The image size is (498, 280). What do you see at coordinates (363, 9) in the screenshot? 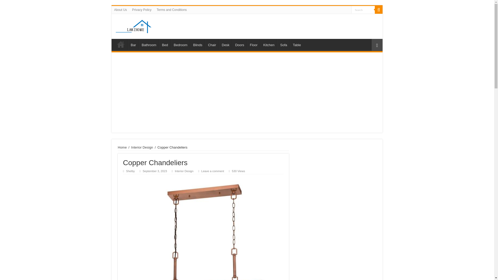
I see `Search` at bounding box center [363, 9].